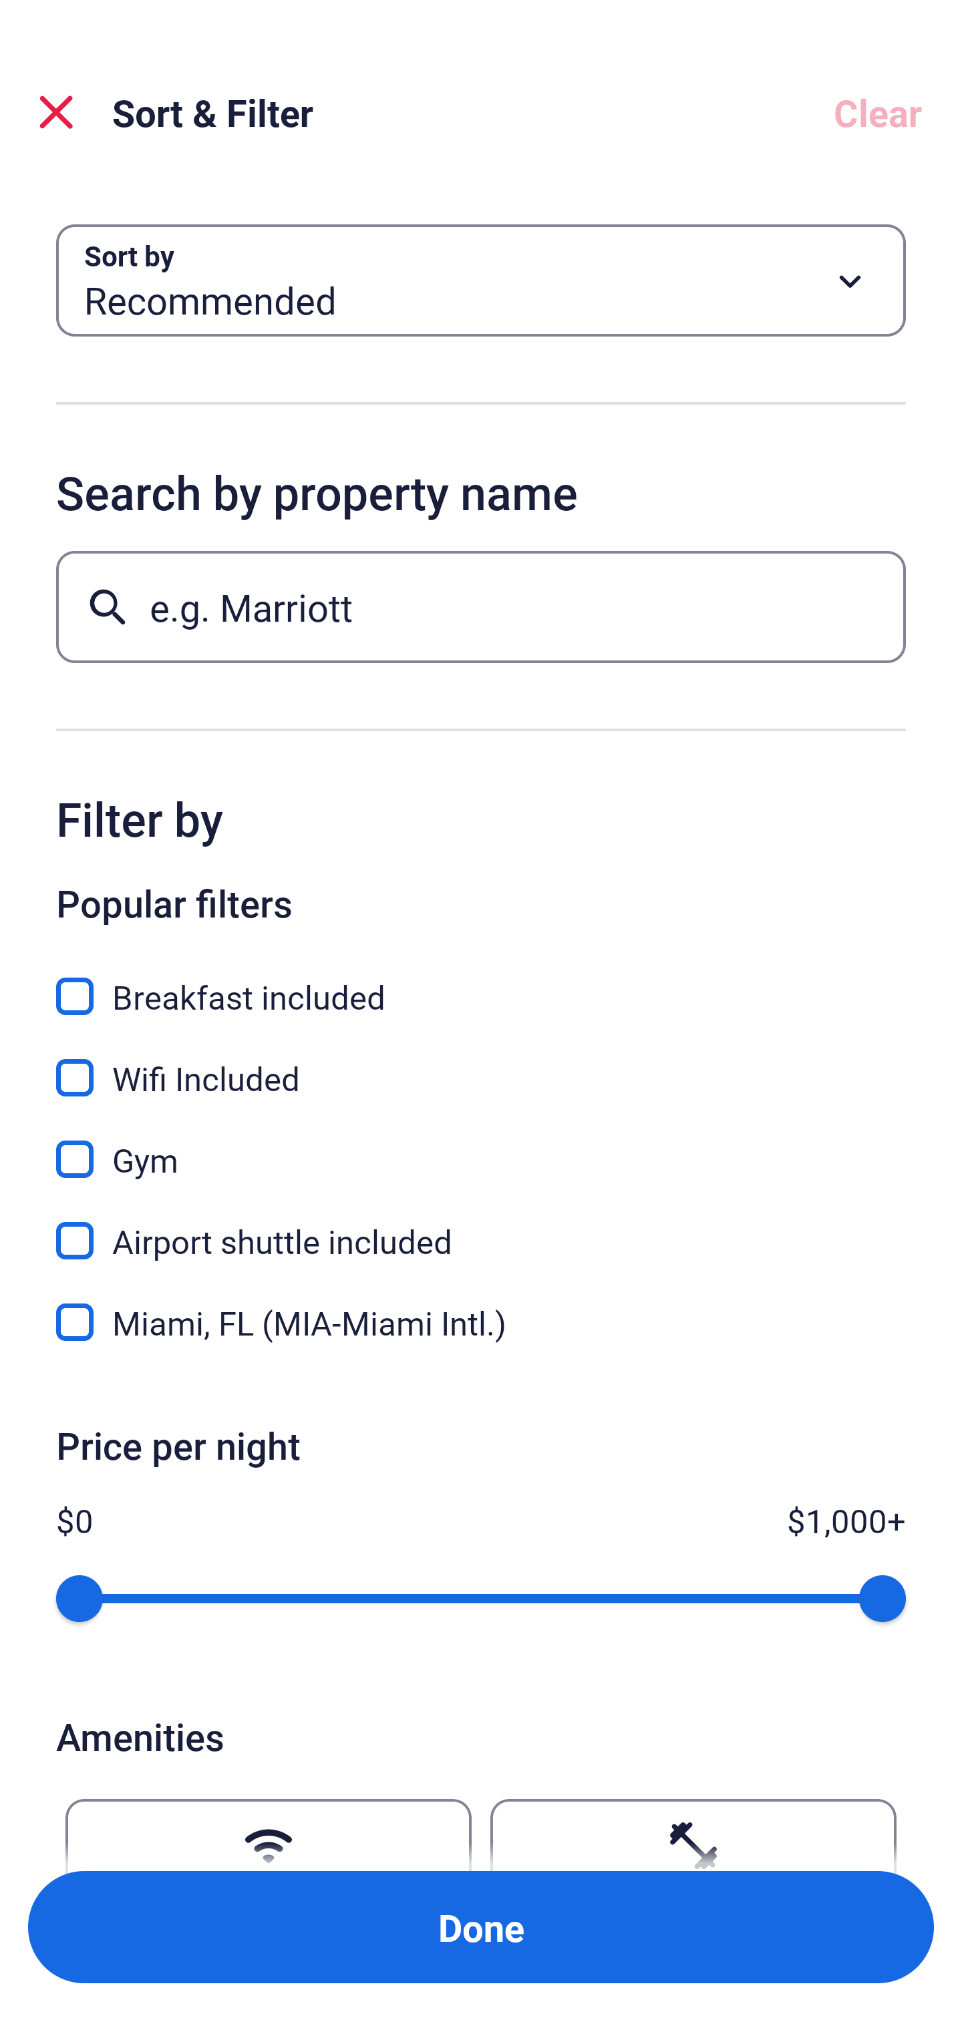 Image resolution: width=962 pixels, height=2030 pixels. What do you see at coordinates (481, 1145) in the screenshot?
I see `Gym, Gym` at bounding box center [481, 1145].